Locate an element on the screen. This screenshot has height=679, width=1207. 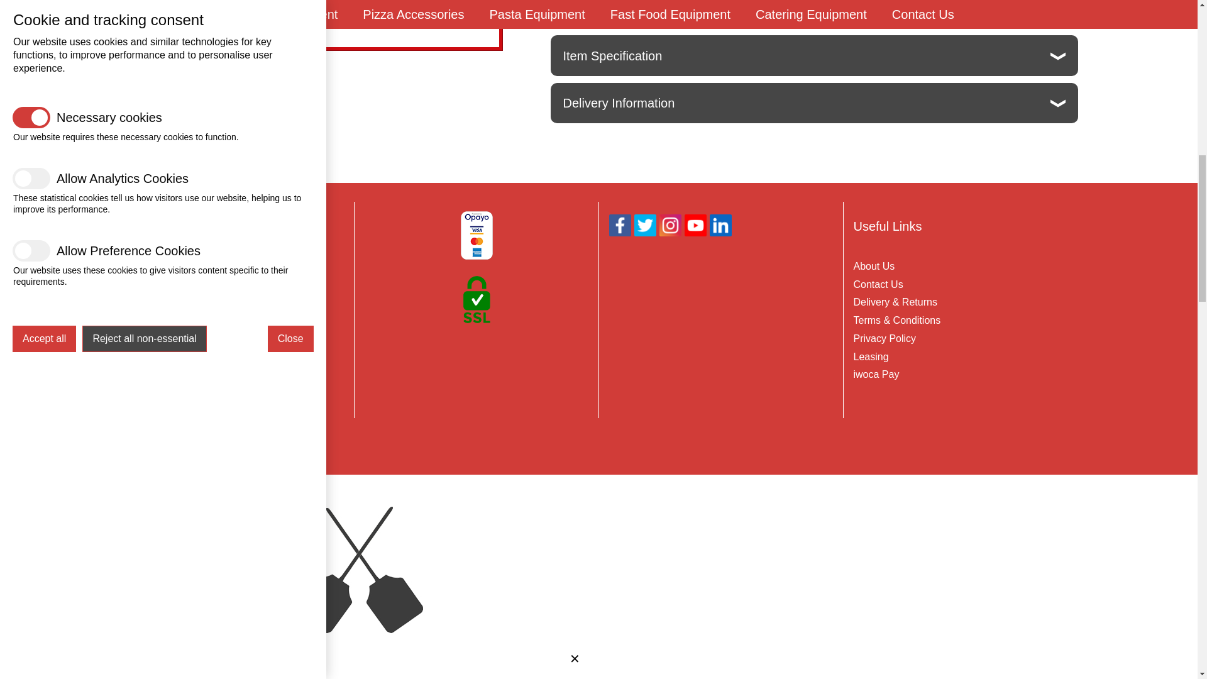
Twitter is located at coordinates (644, 225).